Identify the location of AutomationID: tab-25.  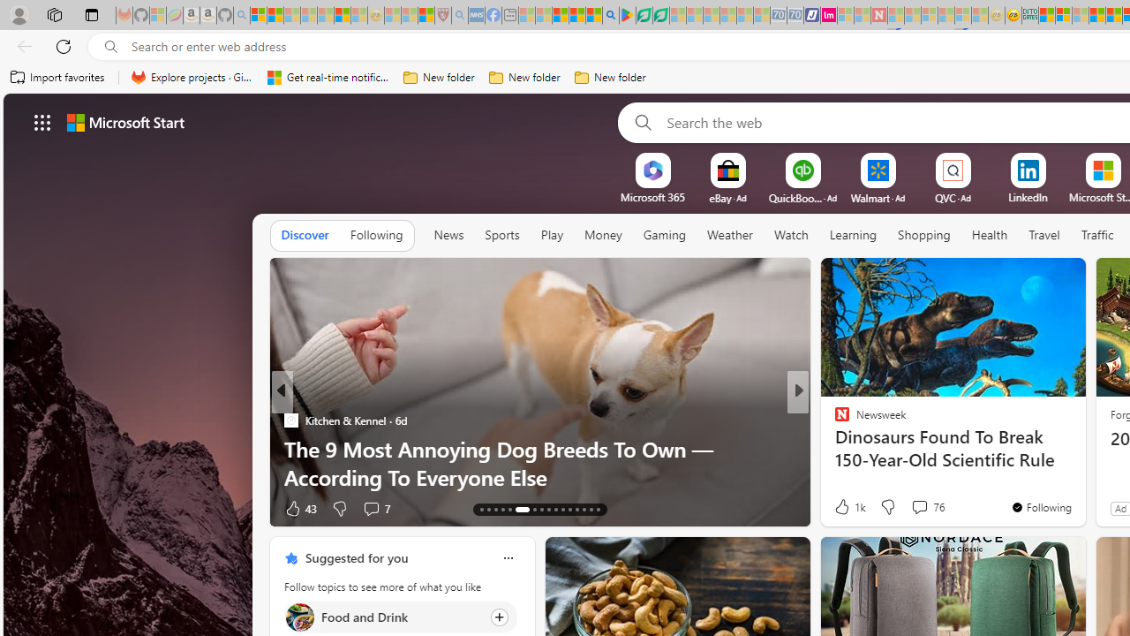
(576, 509).